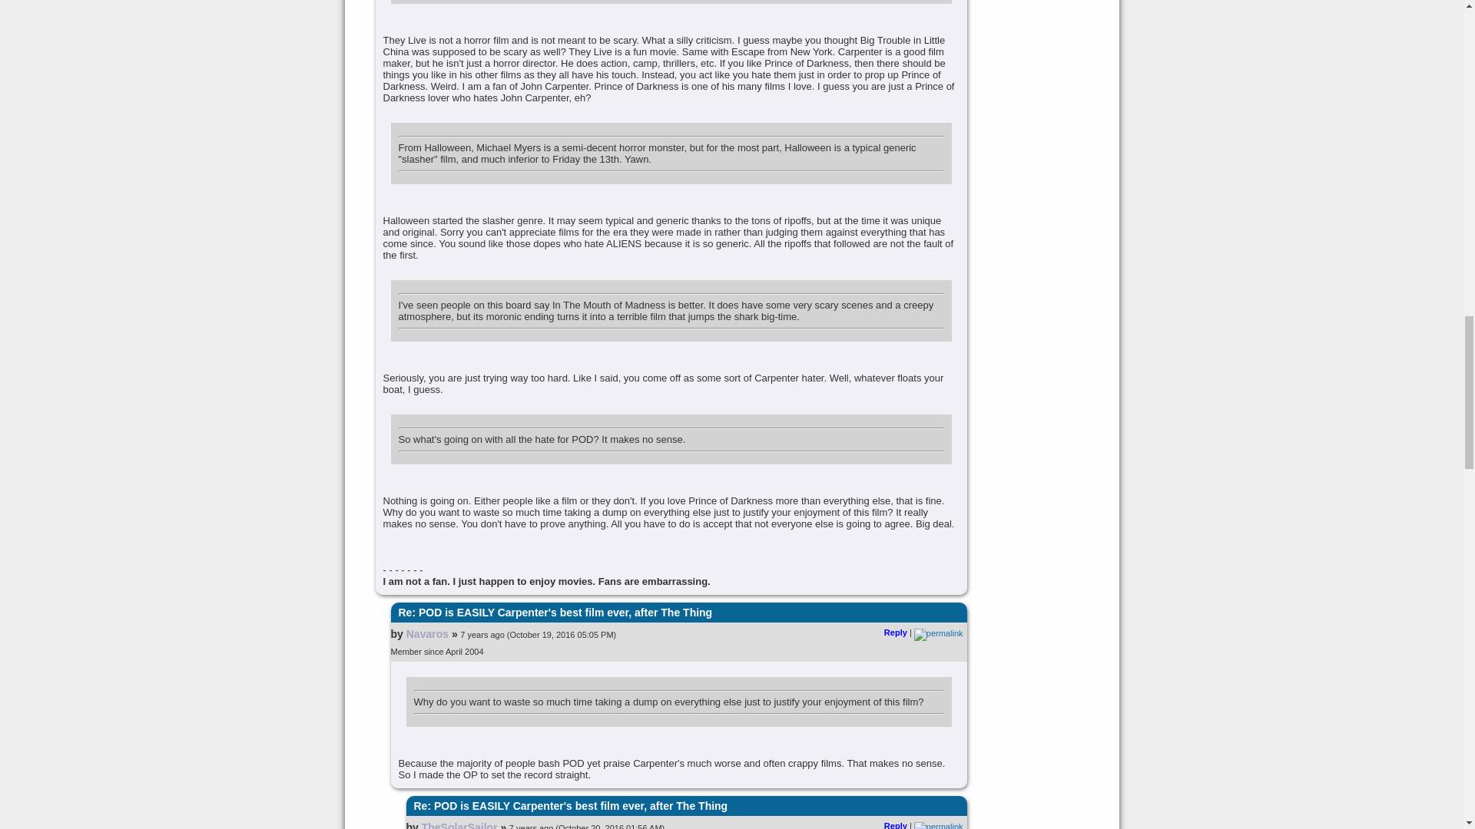 The height and width of the screenshot is (829, 1475). I want to click on Navaros, so click(427, 633).